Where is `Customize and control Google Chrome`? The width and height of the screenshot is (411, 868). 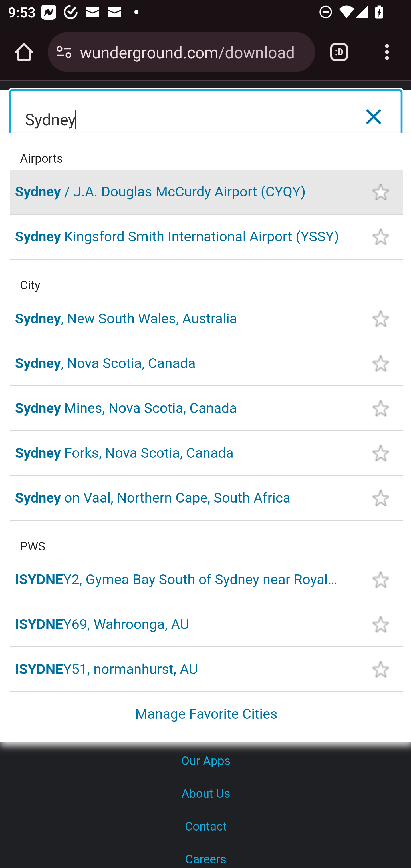 Customize and control Google Chrome is located at coordinates (387, 52).